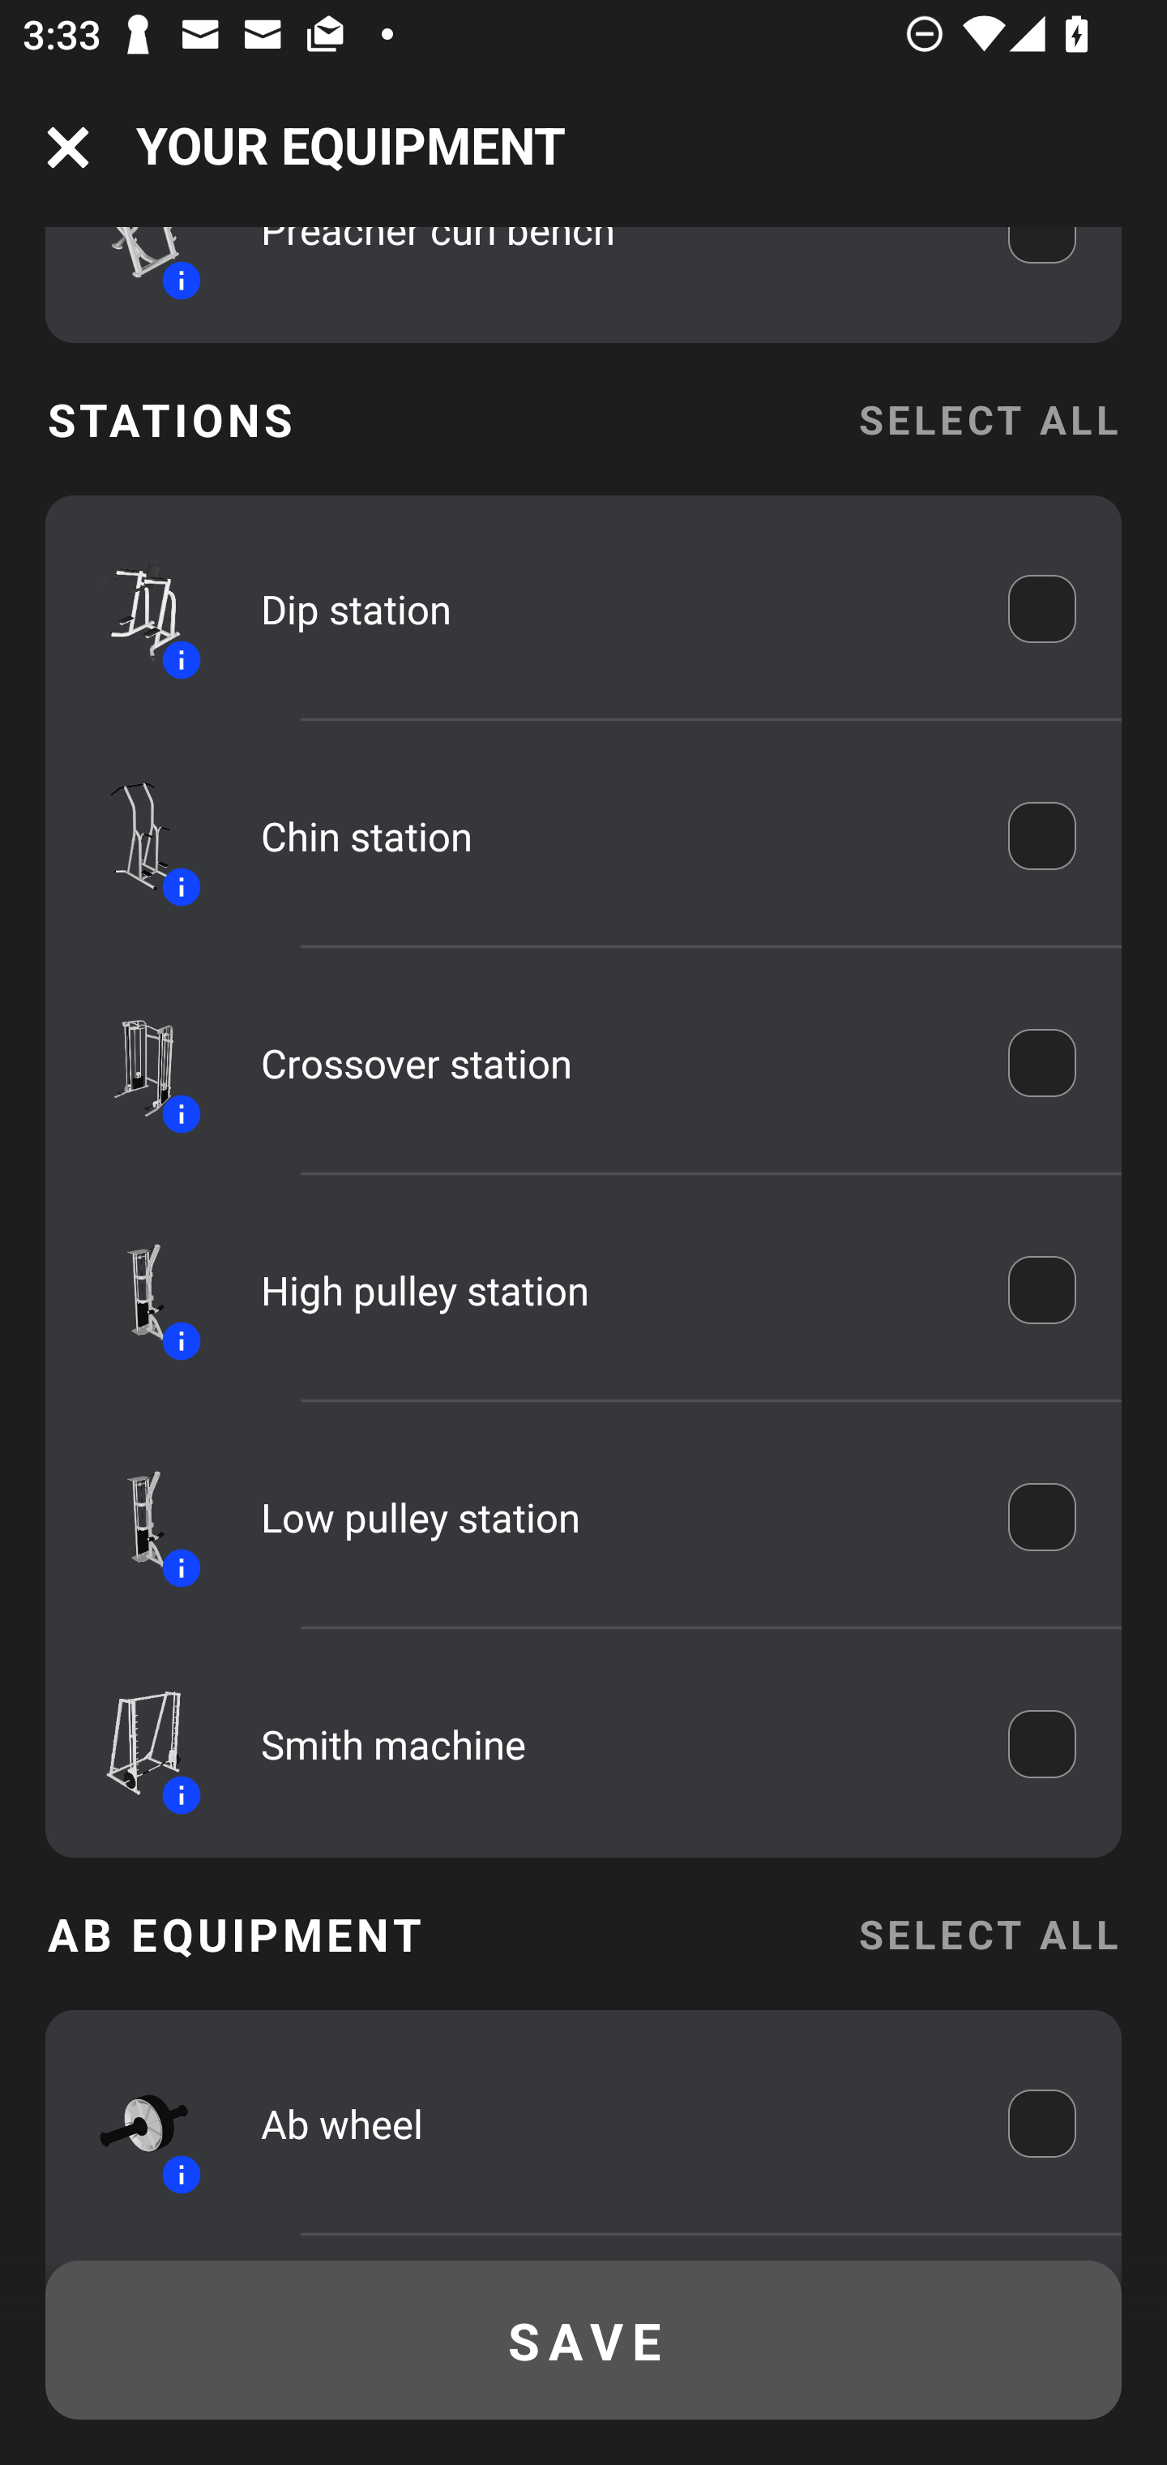  I want to click on Low pulley station, so click(612, 1516).